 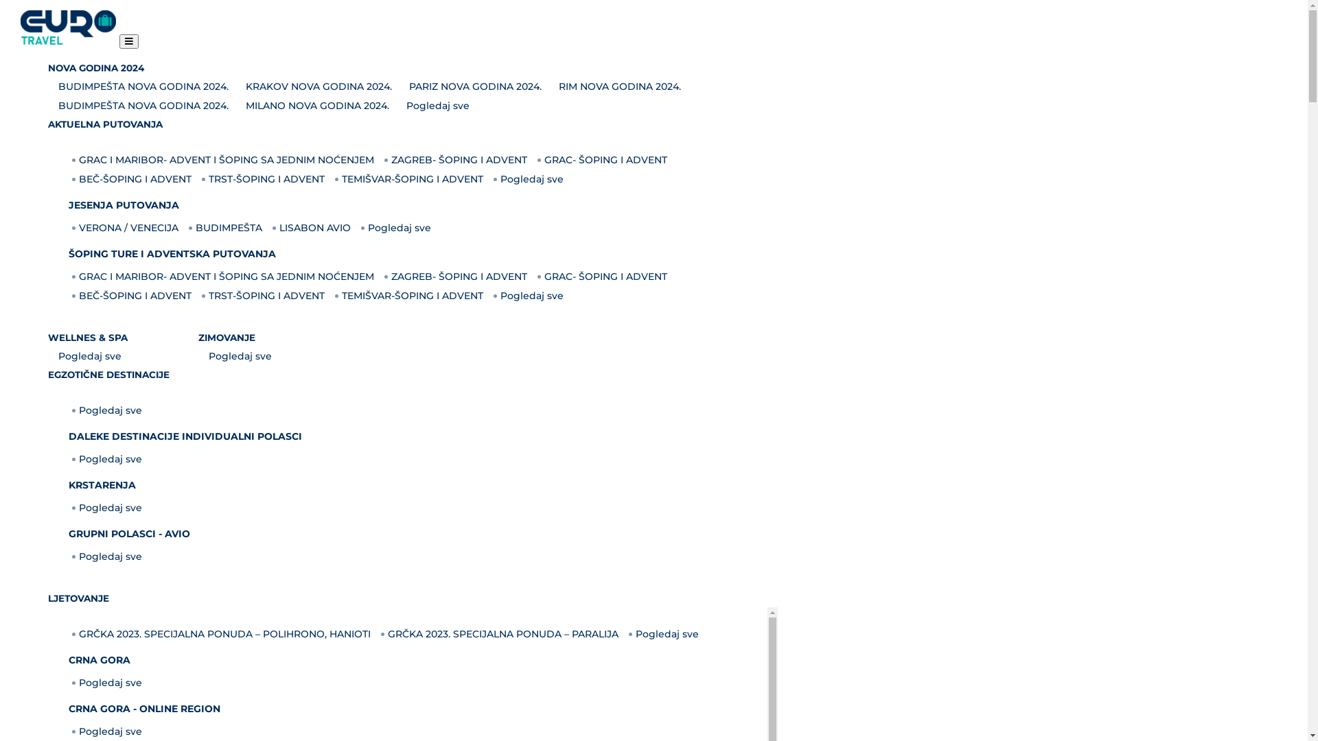 What do you see at coordinates (316, 106) in the screenshot?
I see `MILANO NOVA GODINA 2024.` at bounding box center [316, 106].